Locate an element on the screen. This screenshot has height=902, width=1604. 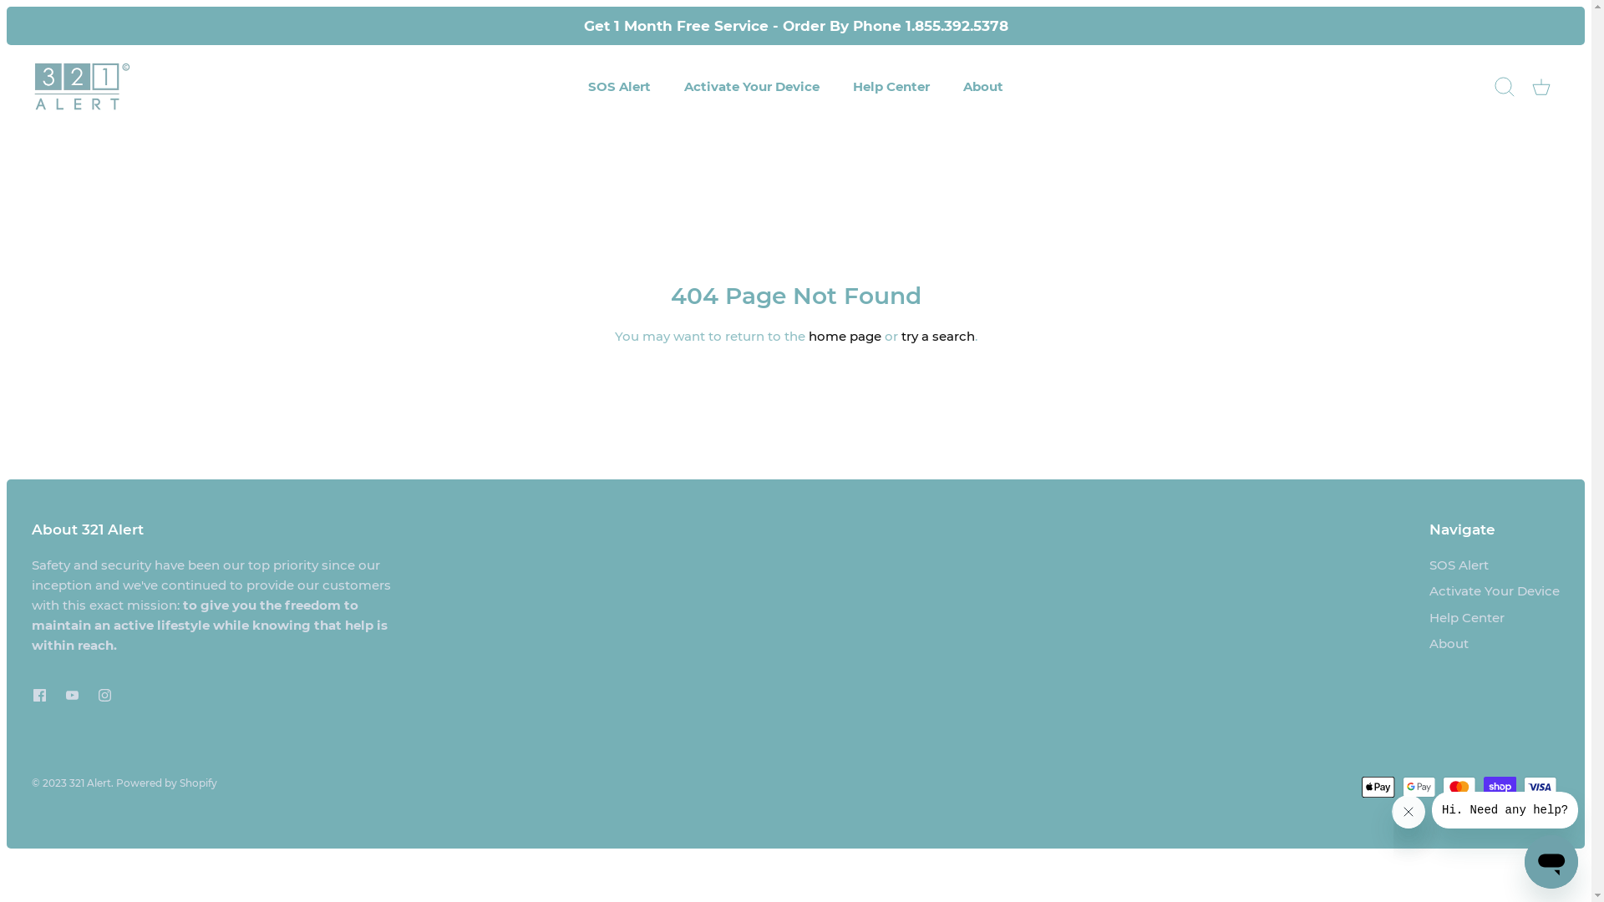
Close message is located at coordinates (1409, 812).